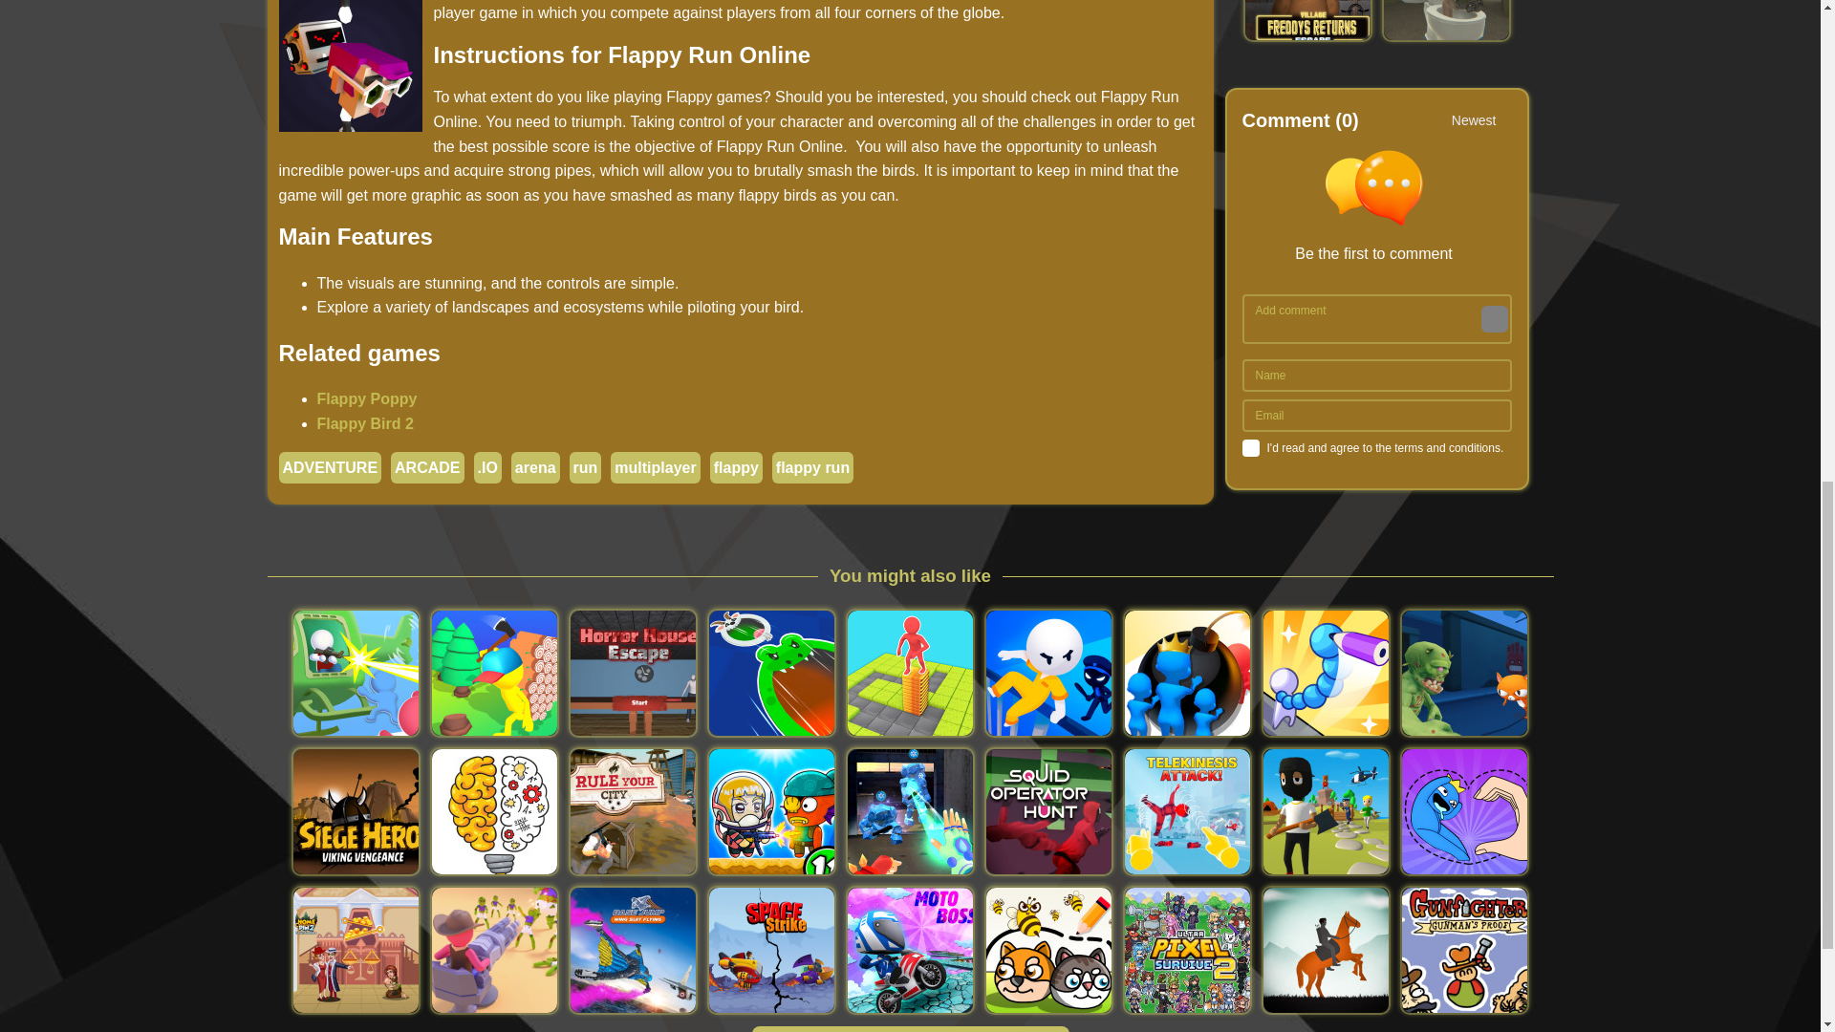  What do you see at coordinates (330, 466) in the screenshot?
I see `ADVENTURE` at bounding box center [330, 466].